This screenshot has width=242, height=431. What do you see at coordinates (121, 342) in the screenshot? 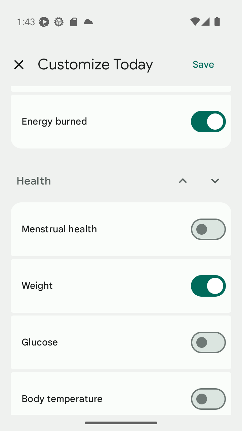
I see `Glucose` at bounding box center [121, 342].